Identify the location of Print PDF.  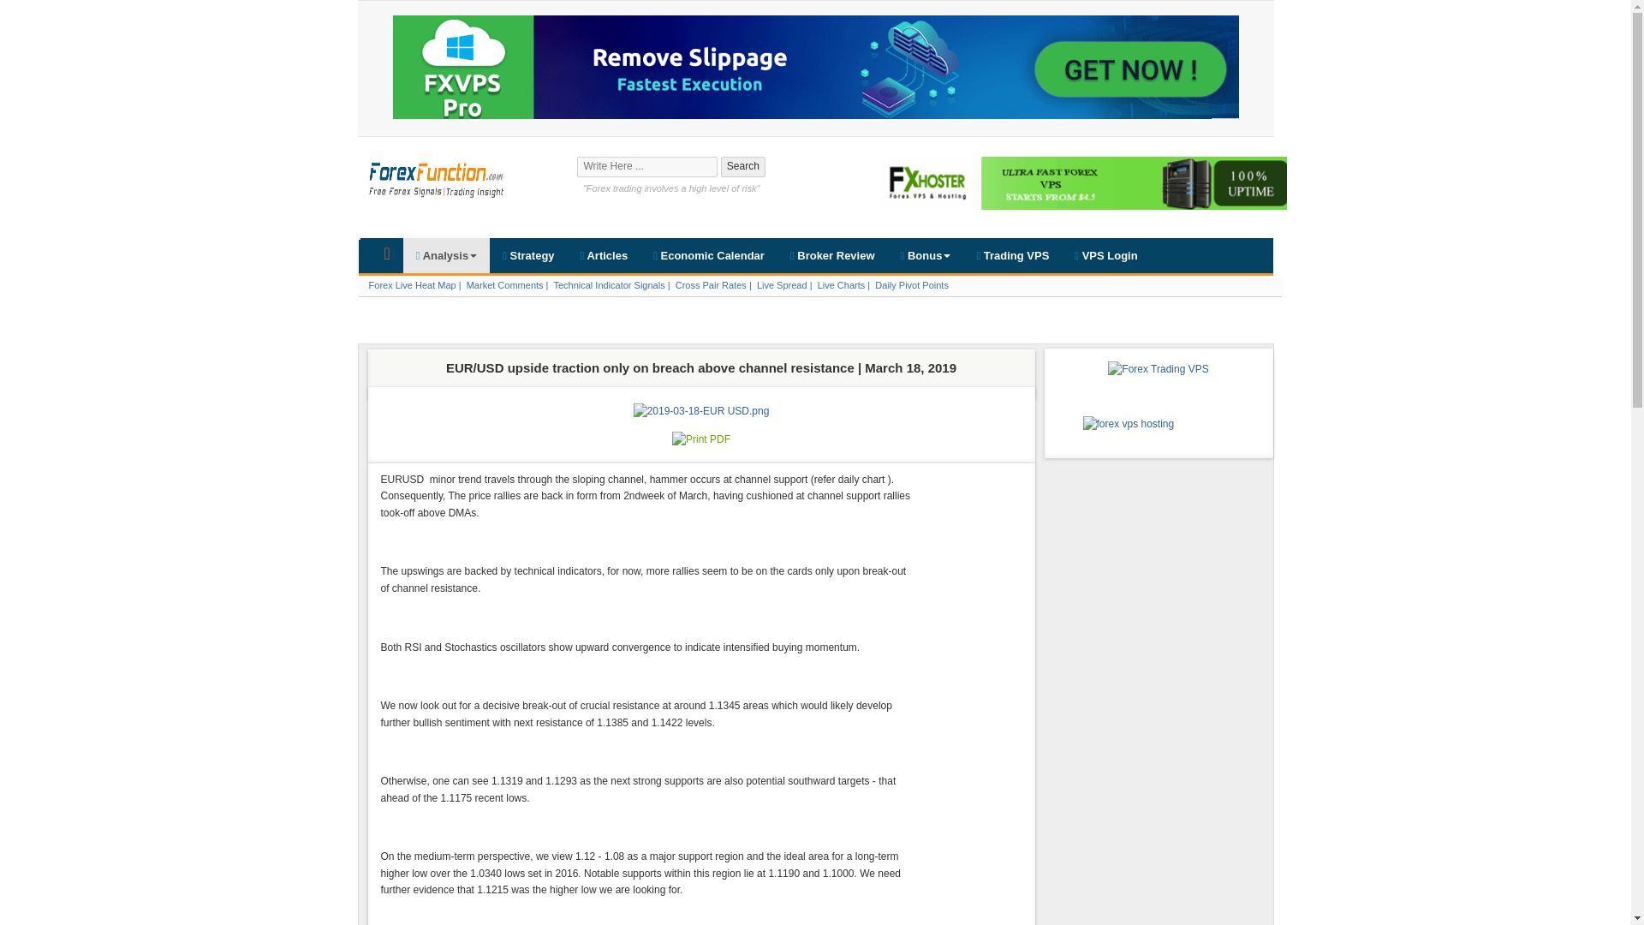
(700, 439).